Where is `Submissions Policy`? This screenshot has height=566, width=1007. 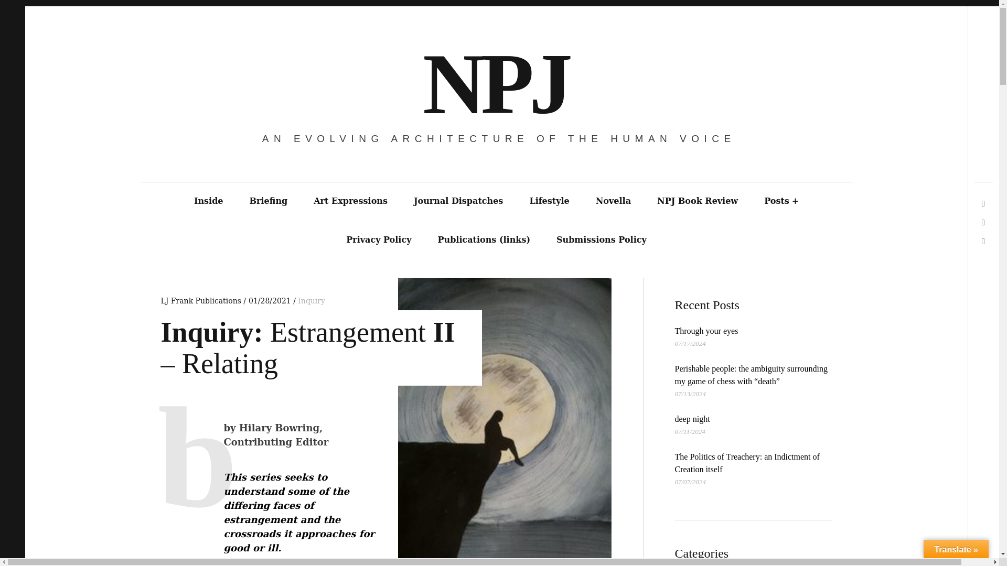 Submissions Policy is located at coordinates (601, 240).